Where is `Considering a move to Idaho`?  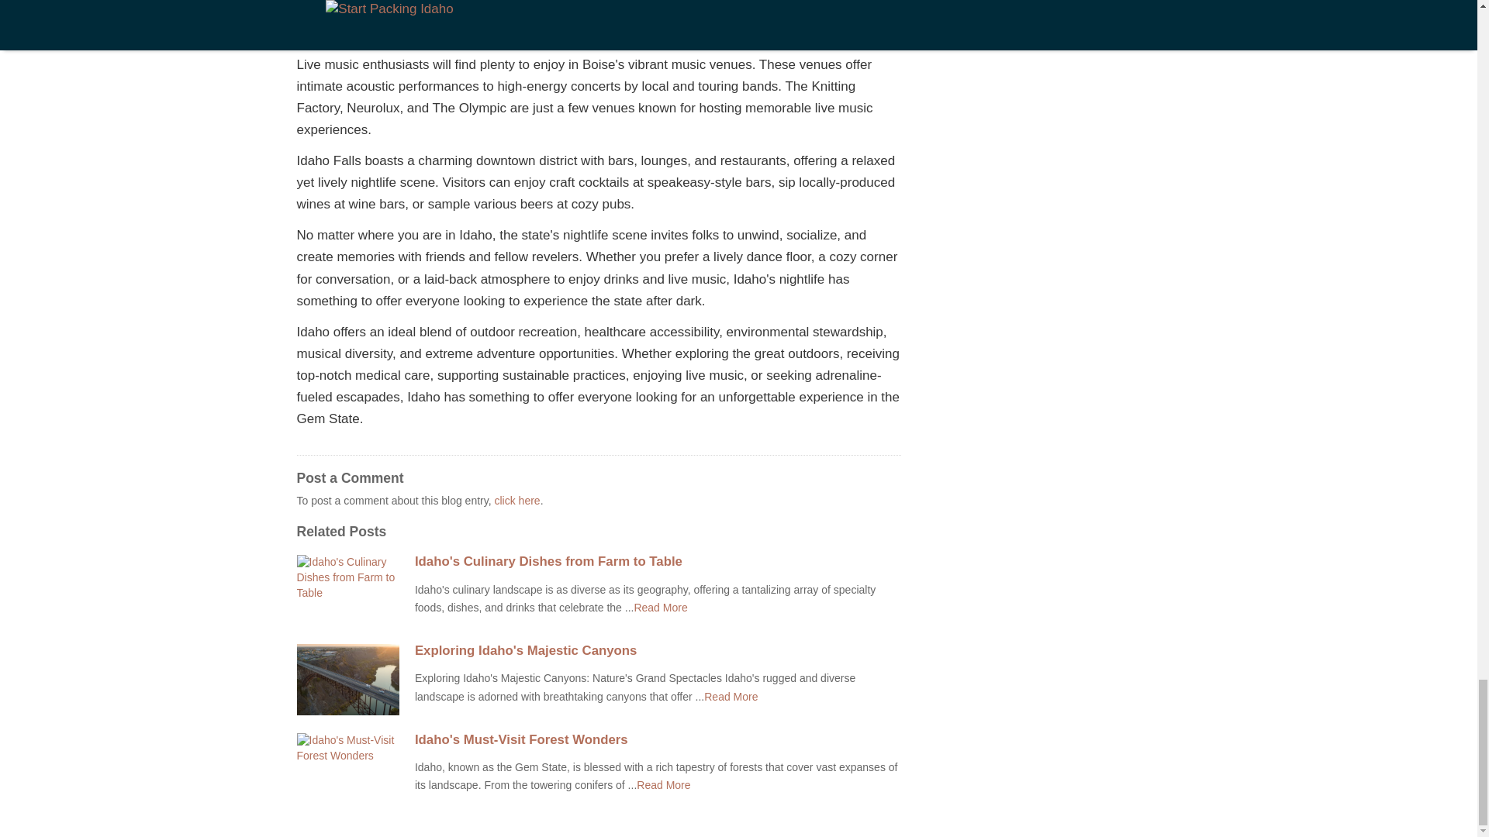
Considering a move to Idaho is located at coordinates (660, 608).